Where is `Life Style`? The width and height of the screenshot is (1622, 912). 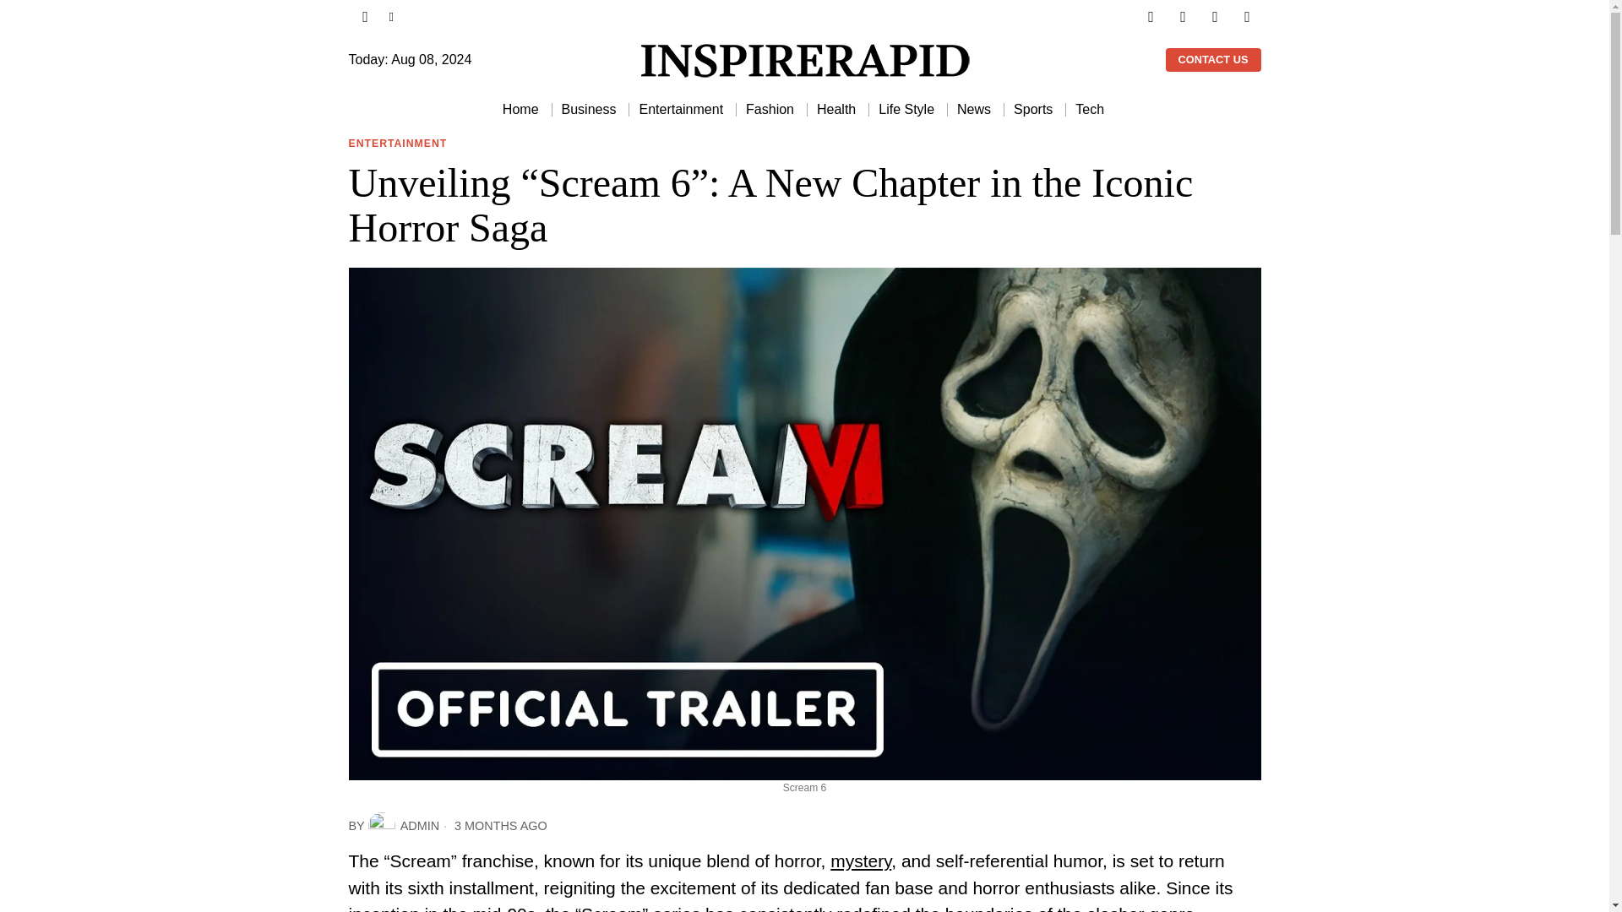
Life Style is located at coordinates (907, 110).